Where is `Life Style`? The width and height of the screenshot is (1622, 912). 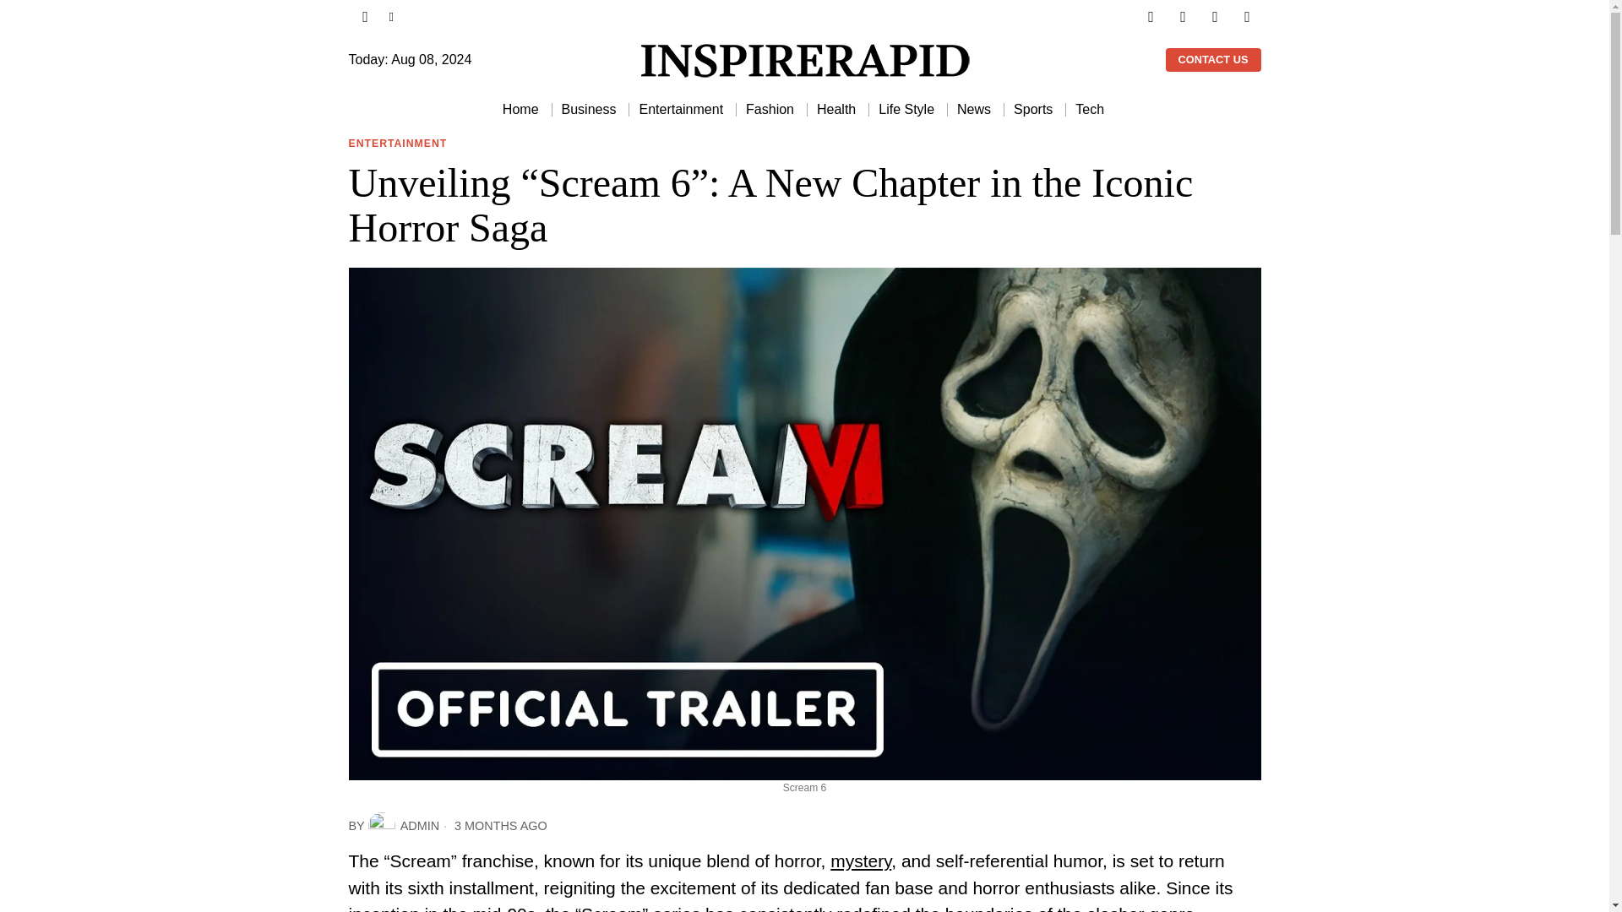
Life Style is located at coordinates (907, 110).